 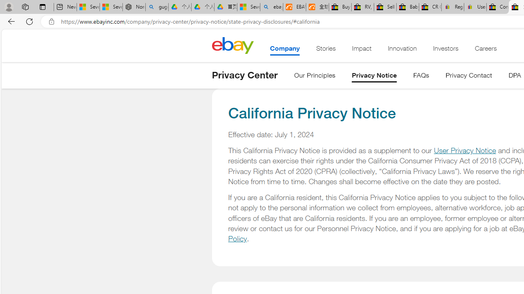 I want to click on DPA, so click(x=515, y=77).